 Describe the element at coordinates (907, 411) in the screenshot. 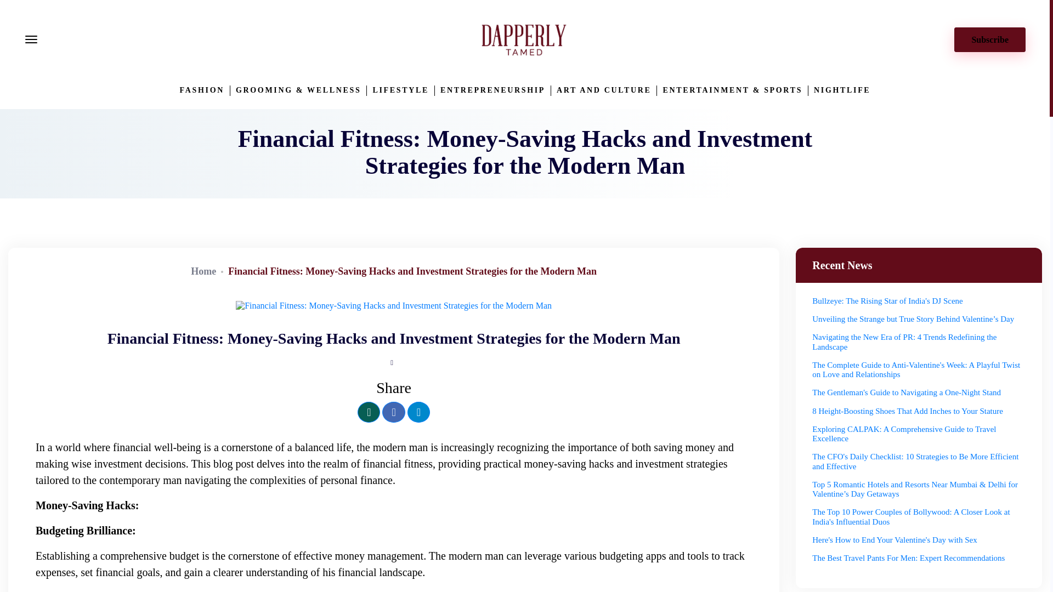

I see `8 Height-Boosting Shoes That Add Inches to Your Stature` at that location.